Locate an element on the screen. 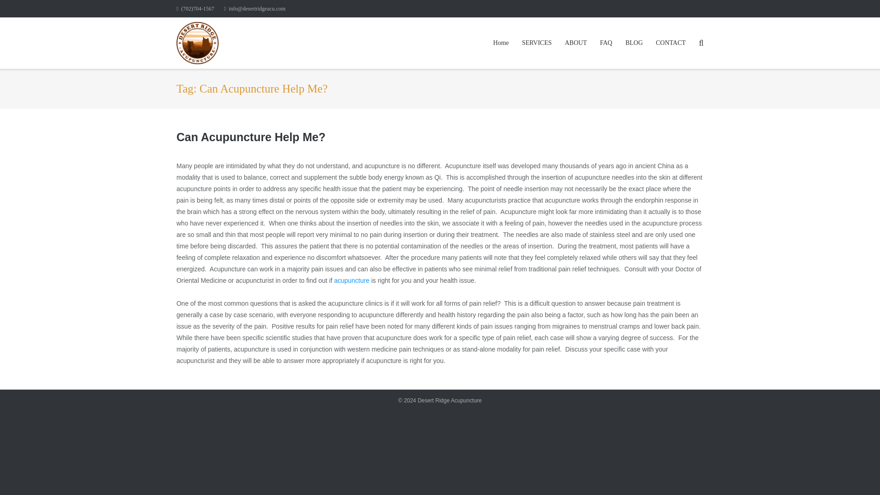 The height and width of the screenshot is (495, 880). acupuncture is located at coordinates (352, 280).